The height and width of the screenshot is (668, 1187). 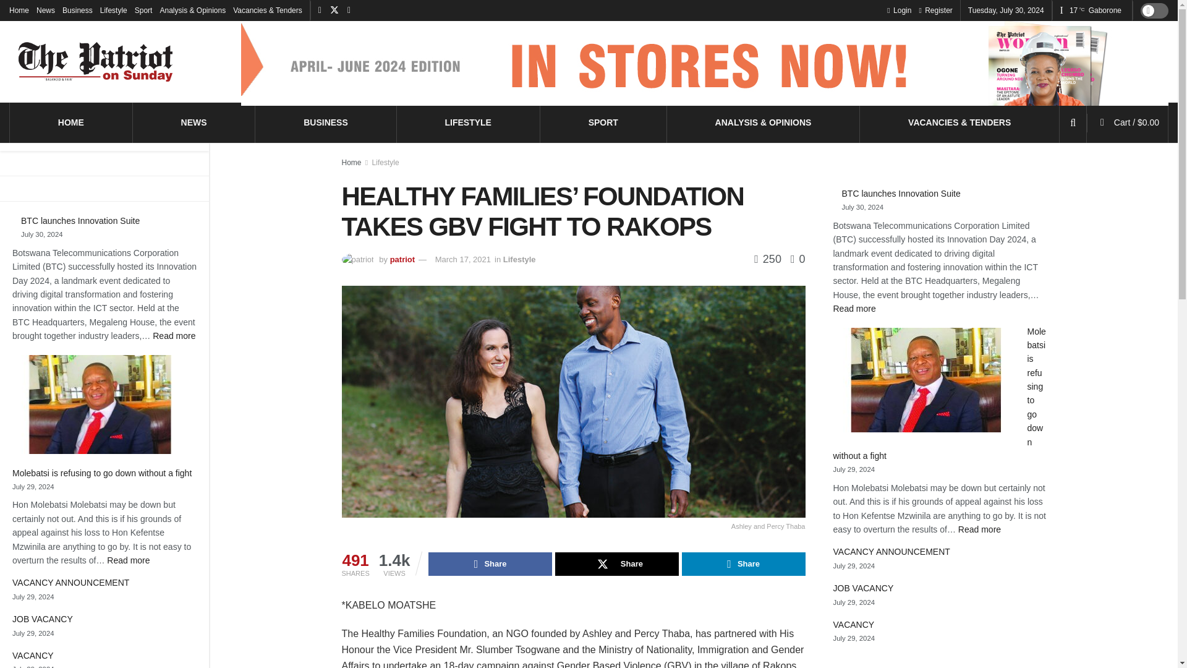 What do you see at coordinates (32, 656) in the screenshot?
I see `Home` at bounding box center [32, 656].